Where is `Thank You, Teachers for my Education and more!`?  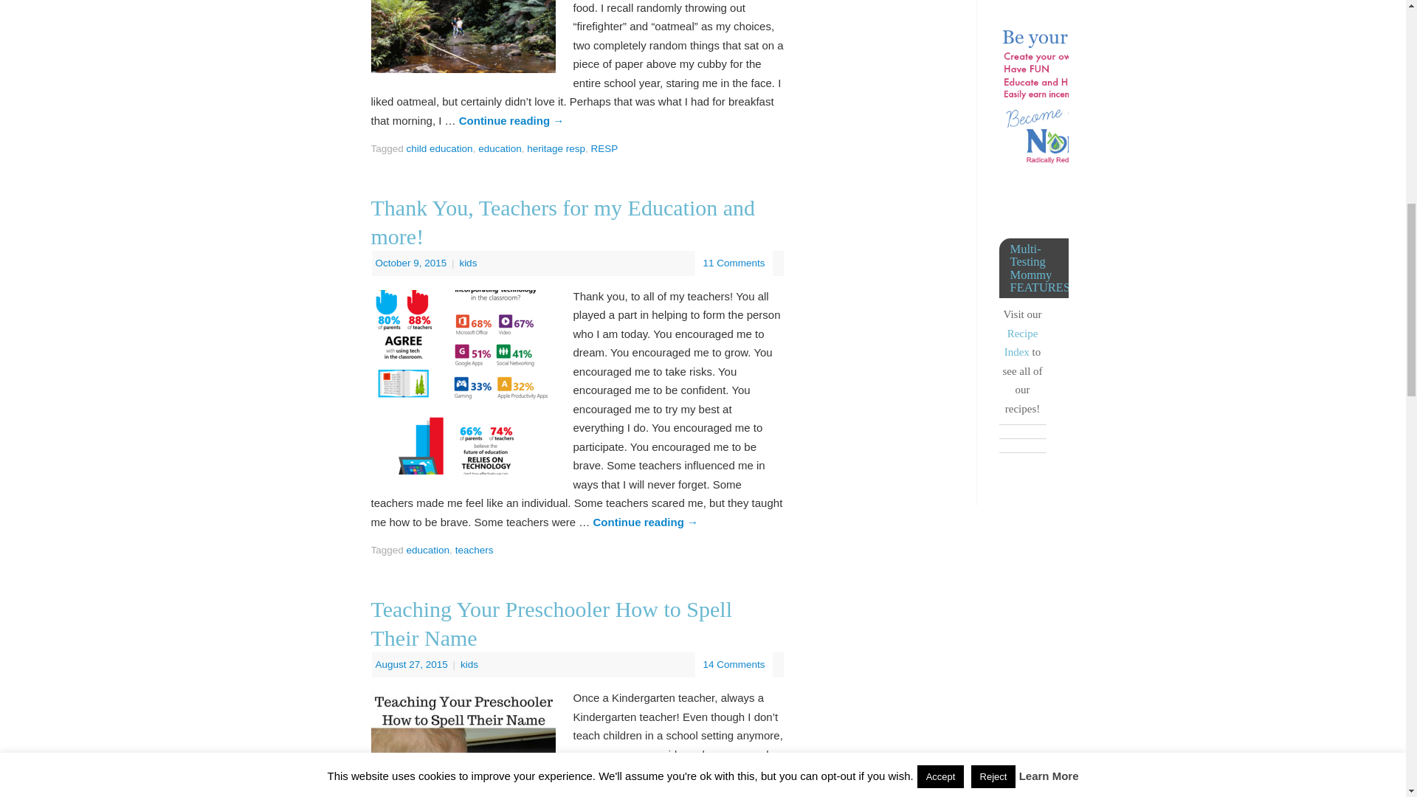 Thank You, Teachers for my Education and more! is located at coordinates (562, 221).